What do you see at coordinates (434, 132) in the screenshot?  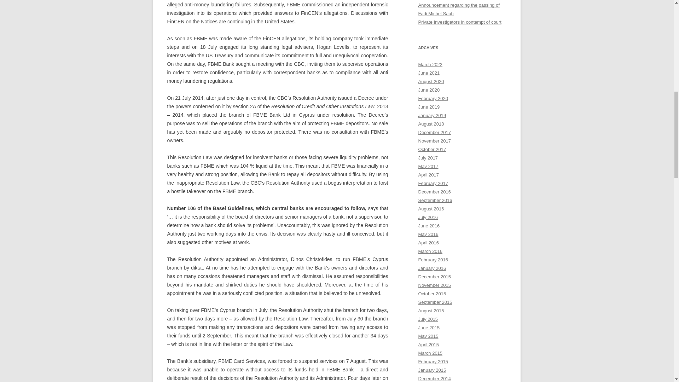 I see `December 2017` at bounding box center [434, 132].